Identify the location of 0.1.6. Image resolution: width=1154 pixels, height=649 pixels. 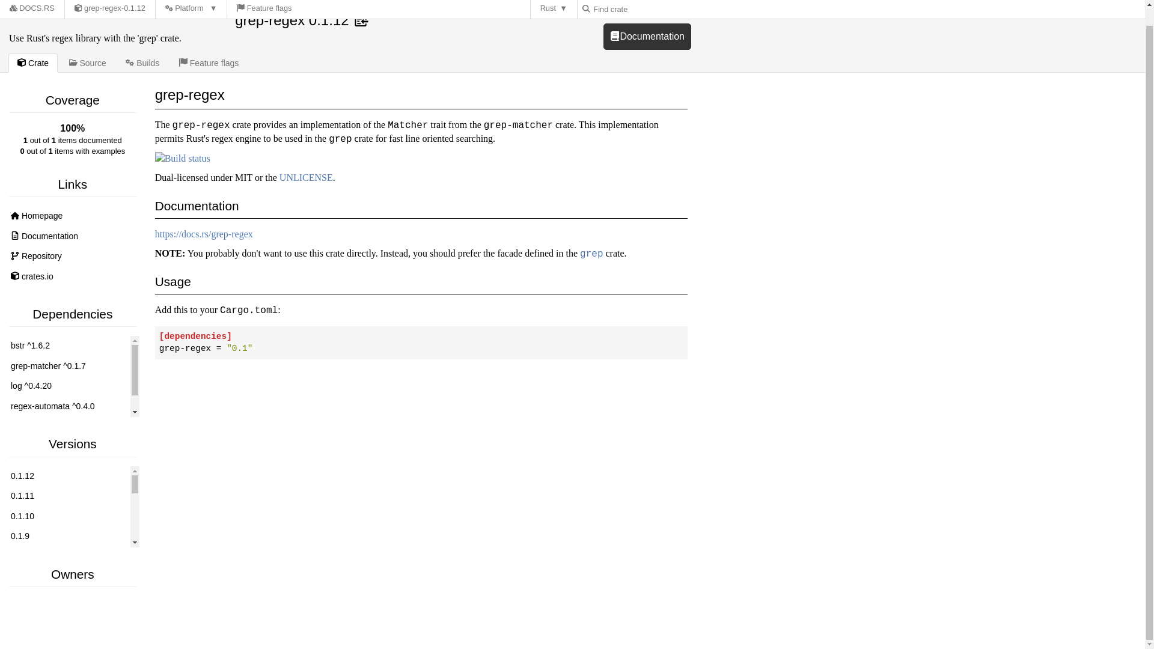
(67, 597).